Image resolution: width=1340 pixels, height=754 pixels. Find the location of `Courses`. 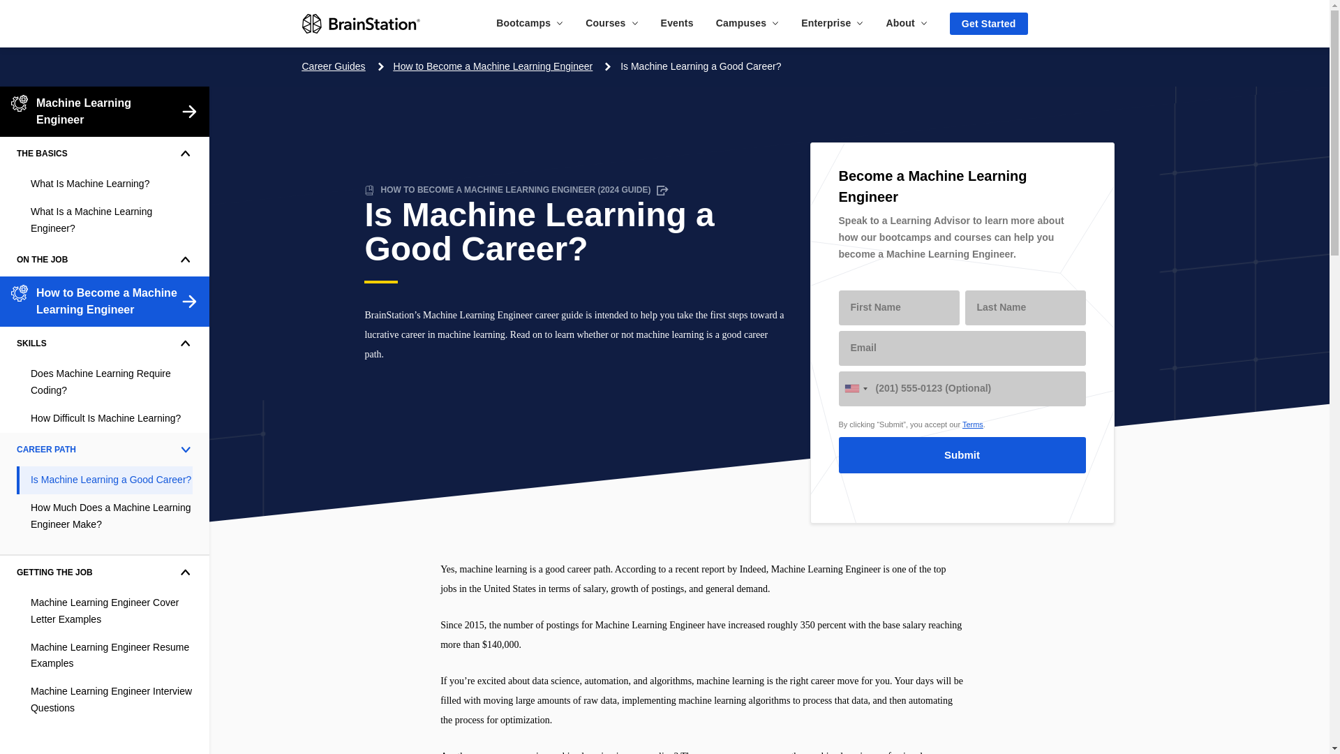

Courses is located at coordinates (611, 22).